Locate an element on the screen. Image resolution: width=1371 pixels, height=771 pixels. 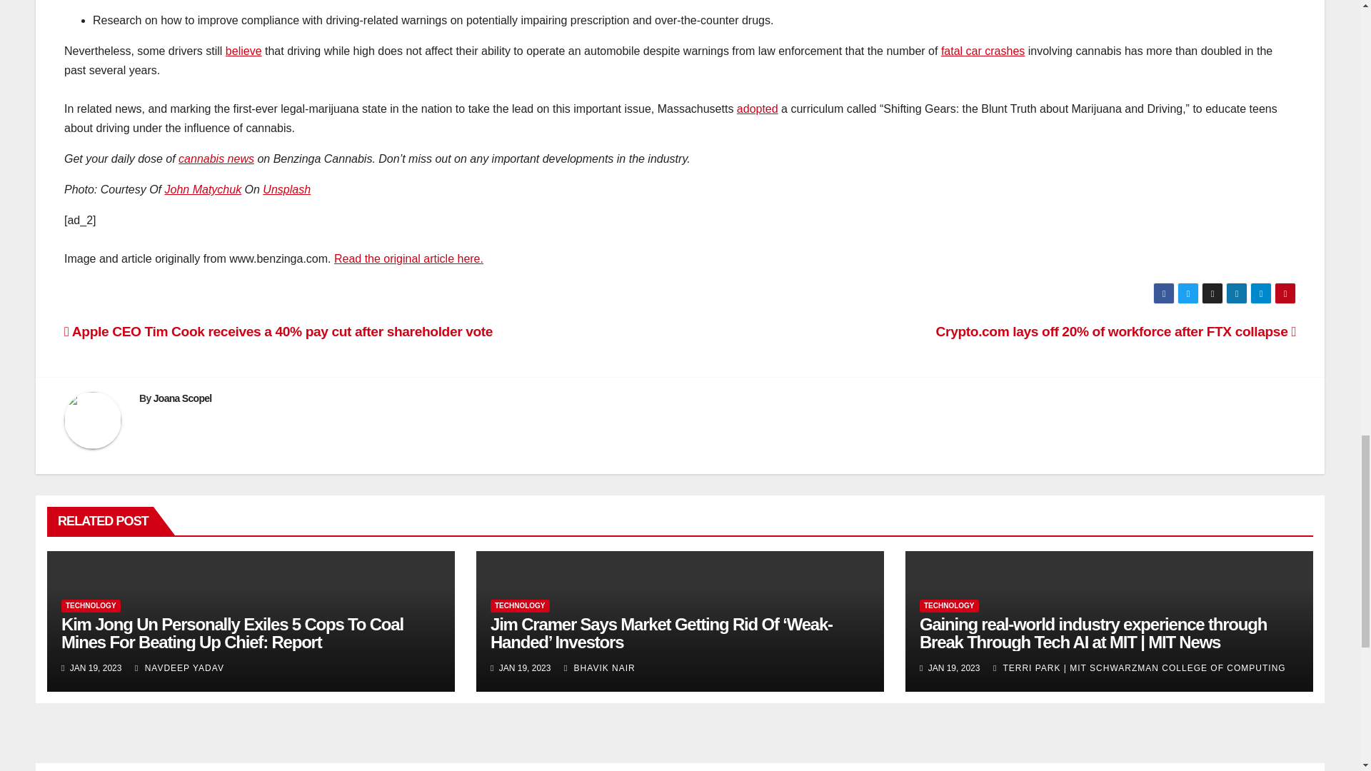
fatal car crashes is located at coordinates (983, 50).